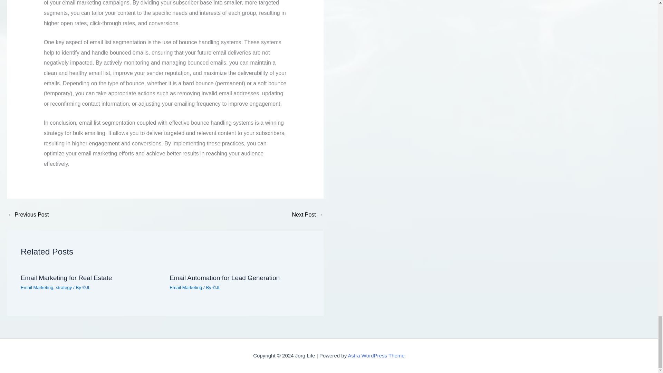 The height and width of the screenshot is (373, 663). I want to click on Email Automation for Lead Generation, so click(224, 278).